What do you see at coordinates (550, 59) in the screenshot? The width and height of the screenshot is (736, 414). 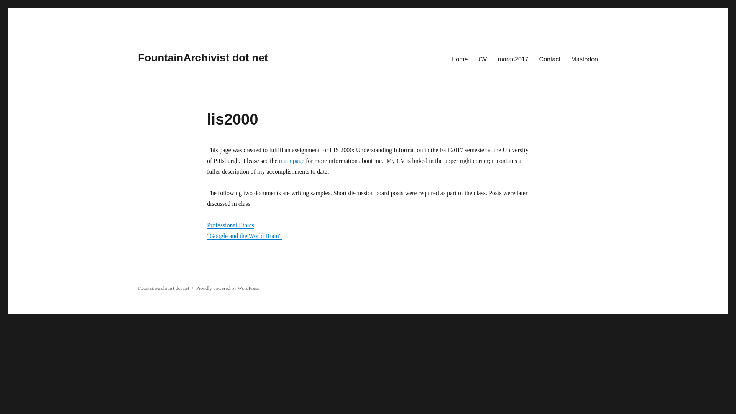 I see `Contact` at bounding box center [550, 59].